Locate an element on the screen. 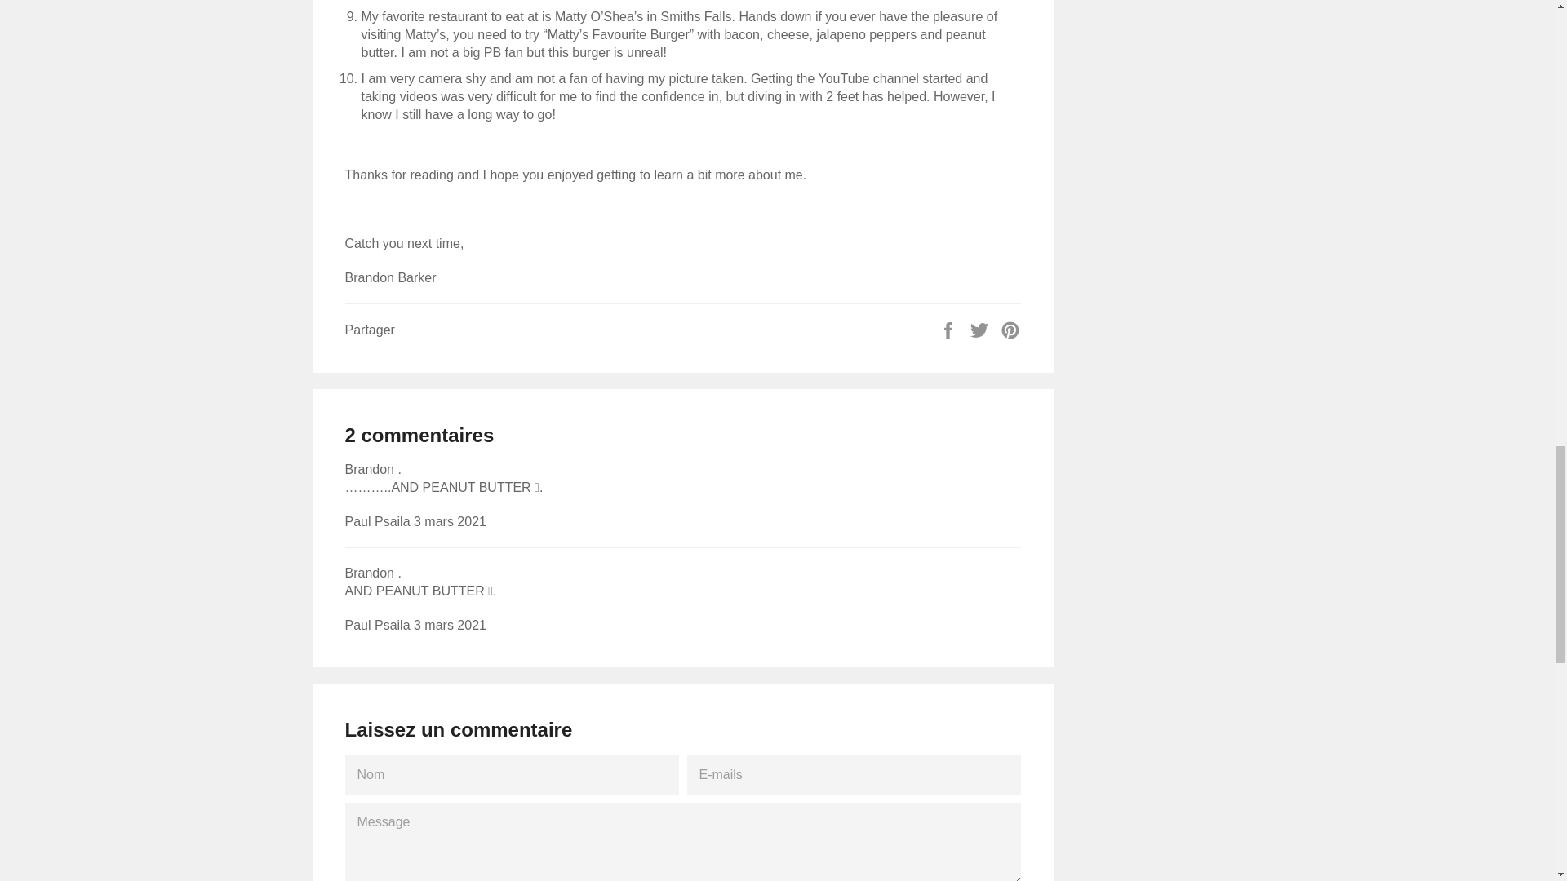 The width and height of the screenshot is (1567, 881). Partager sur Facebook is located at coordinates (950, 329).